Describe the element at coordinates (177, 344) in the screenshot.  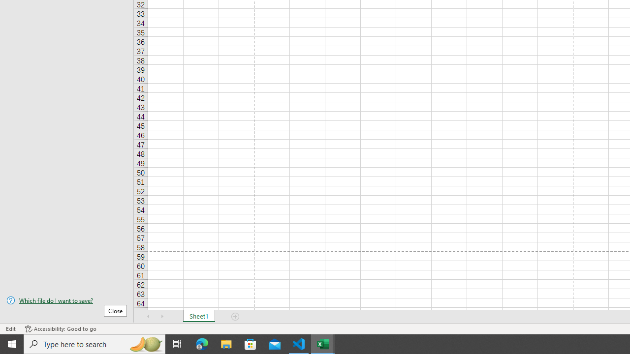
I see `Task View` at that location.